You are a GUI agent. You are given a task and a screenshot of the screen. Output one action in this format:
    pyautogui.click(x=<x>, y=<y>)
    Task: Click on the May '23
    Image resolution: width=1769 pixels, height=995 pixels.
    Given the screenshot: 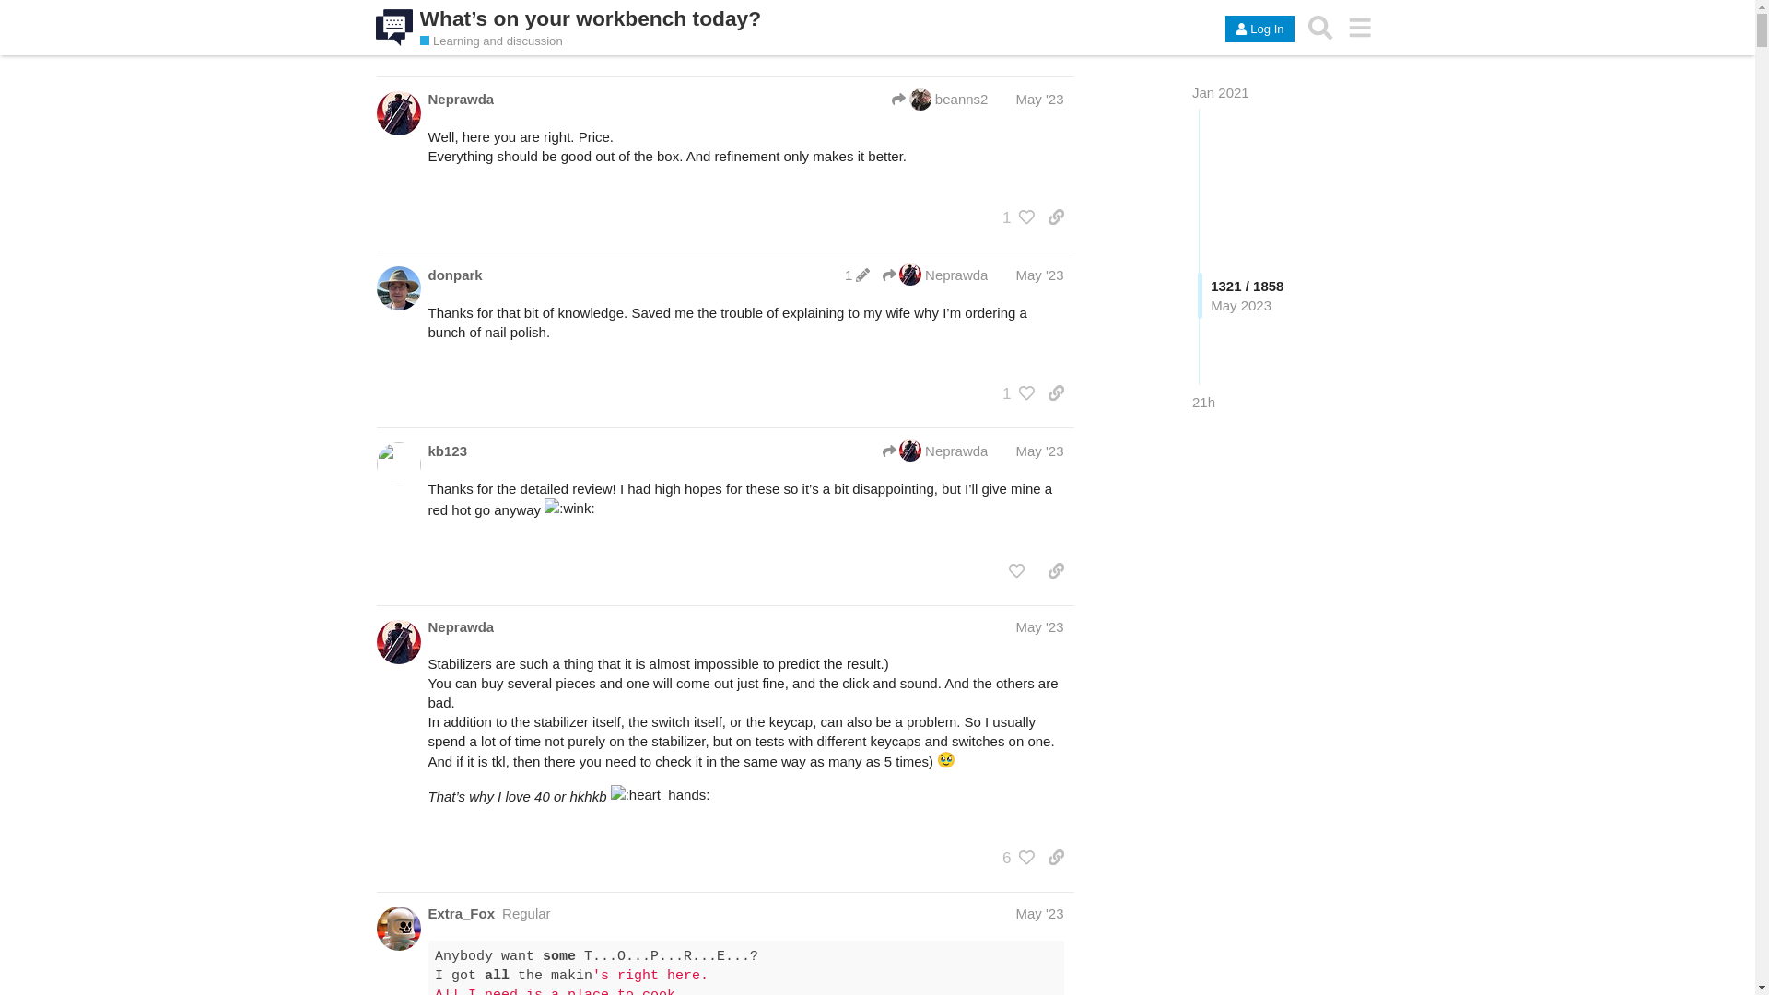 What is the action you would take?
    pyautogui.click(x=1039, y=913)
    